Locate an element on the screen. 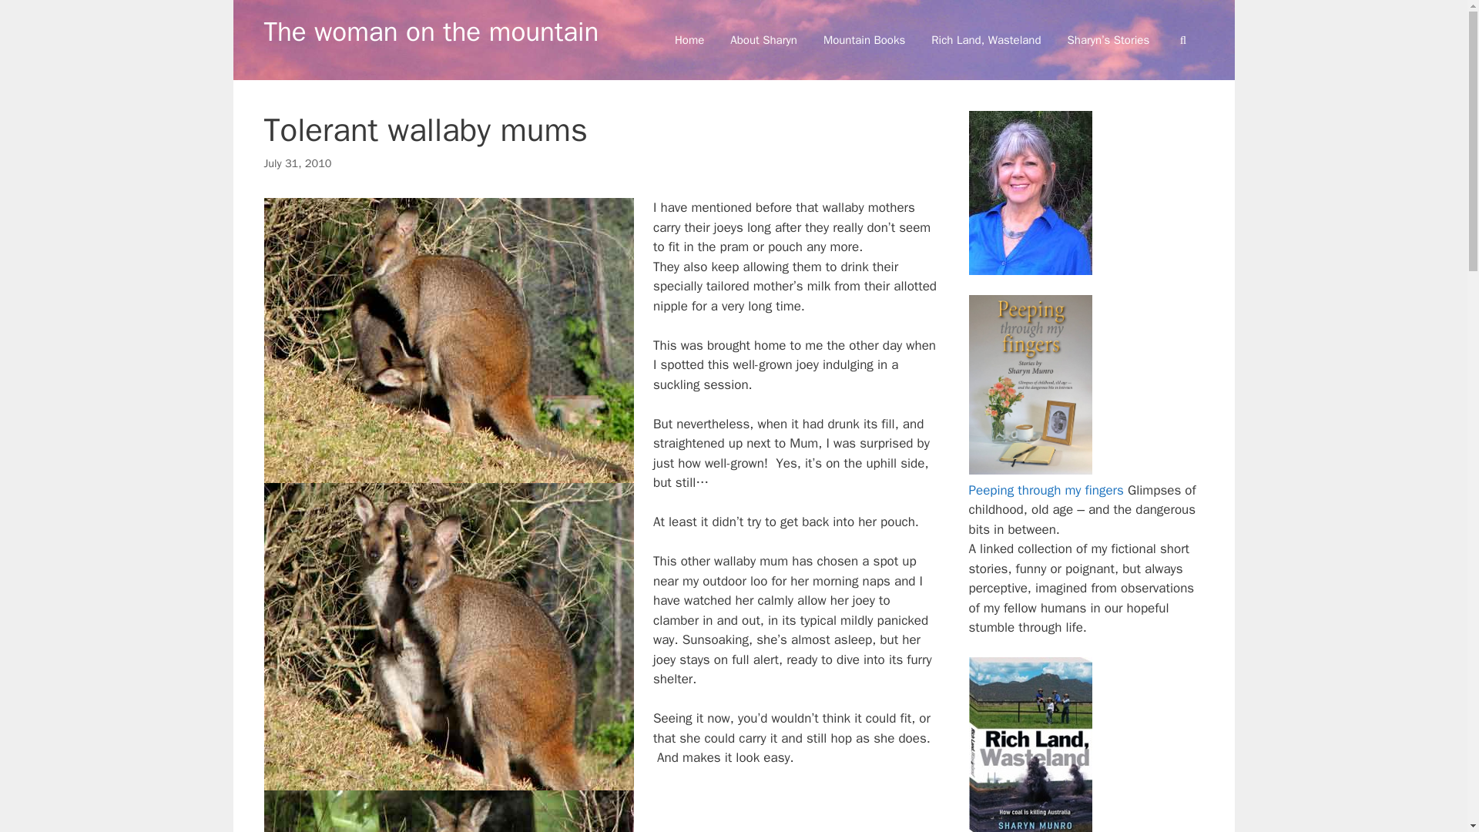  wallaby-mum-3 is located at coordinates (448, 811).